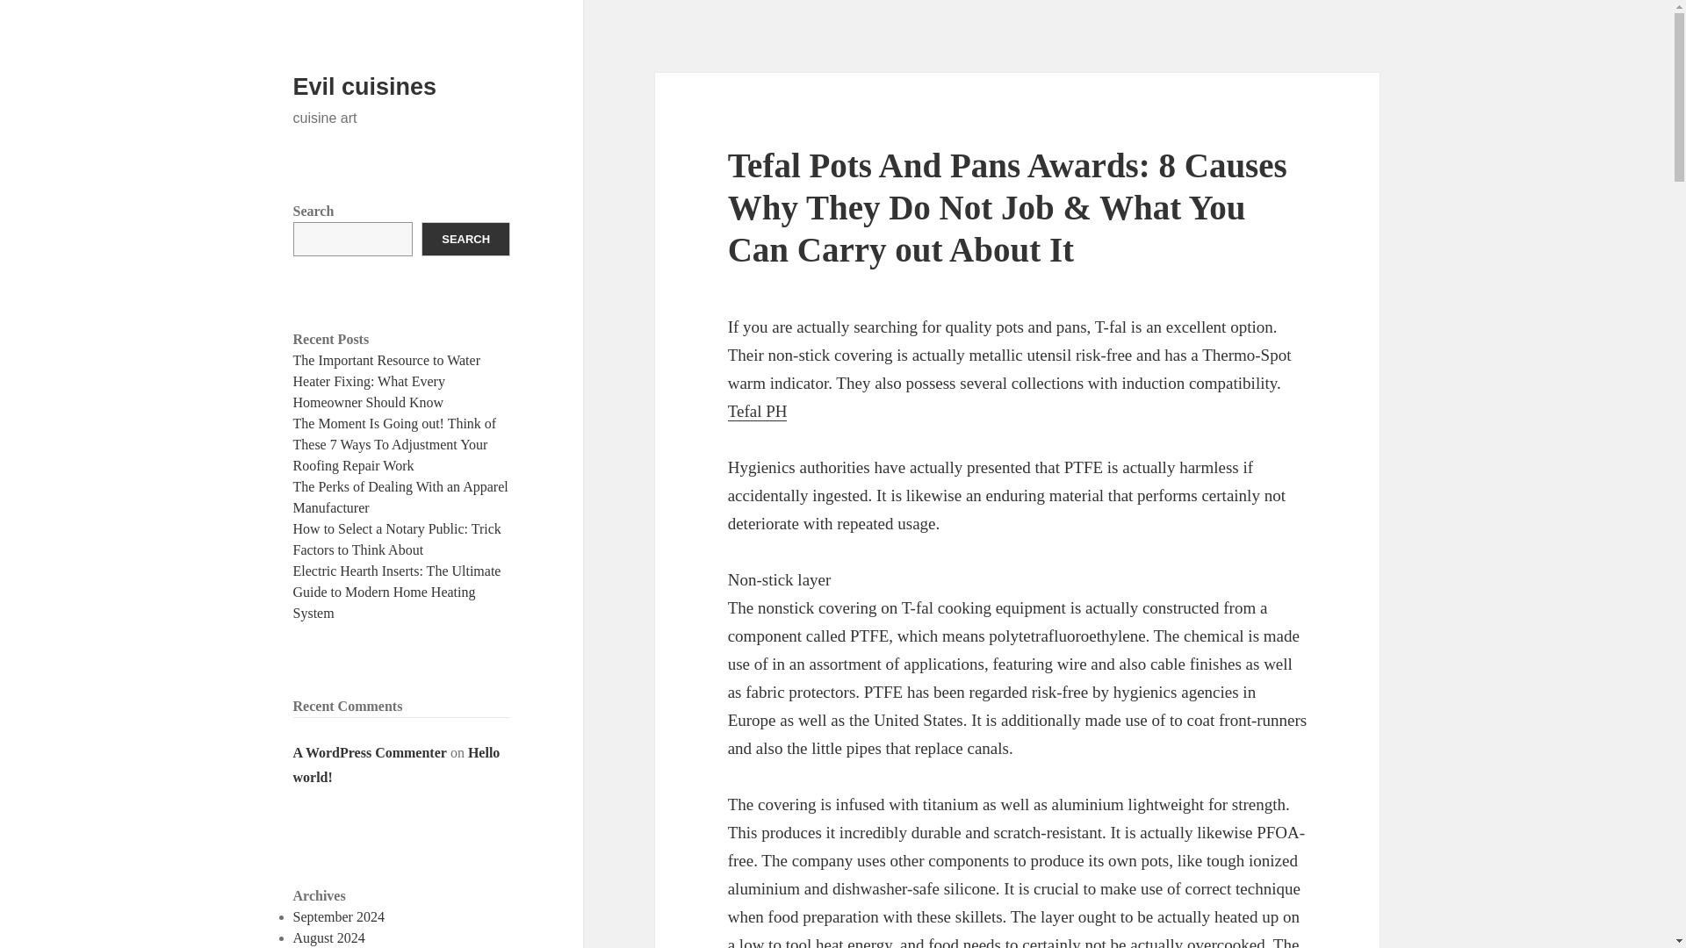 Image resolution: width=1686 pixels, height=948 pixels. I want to click on September 2024, so click(339, 916).